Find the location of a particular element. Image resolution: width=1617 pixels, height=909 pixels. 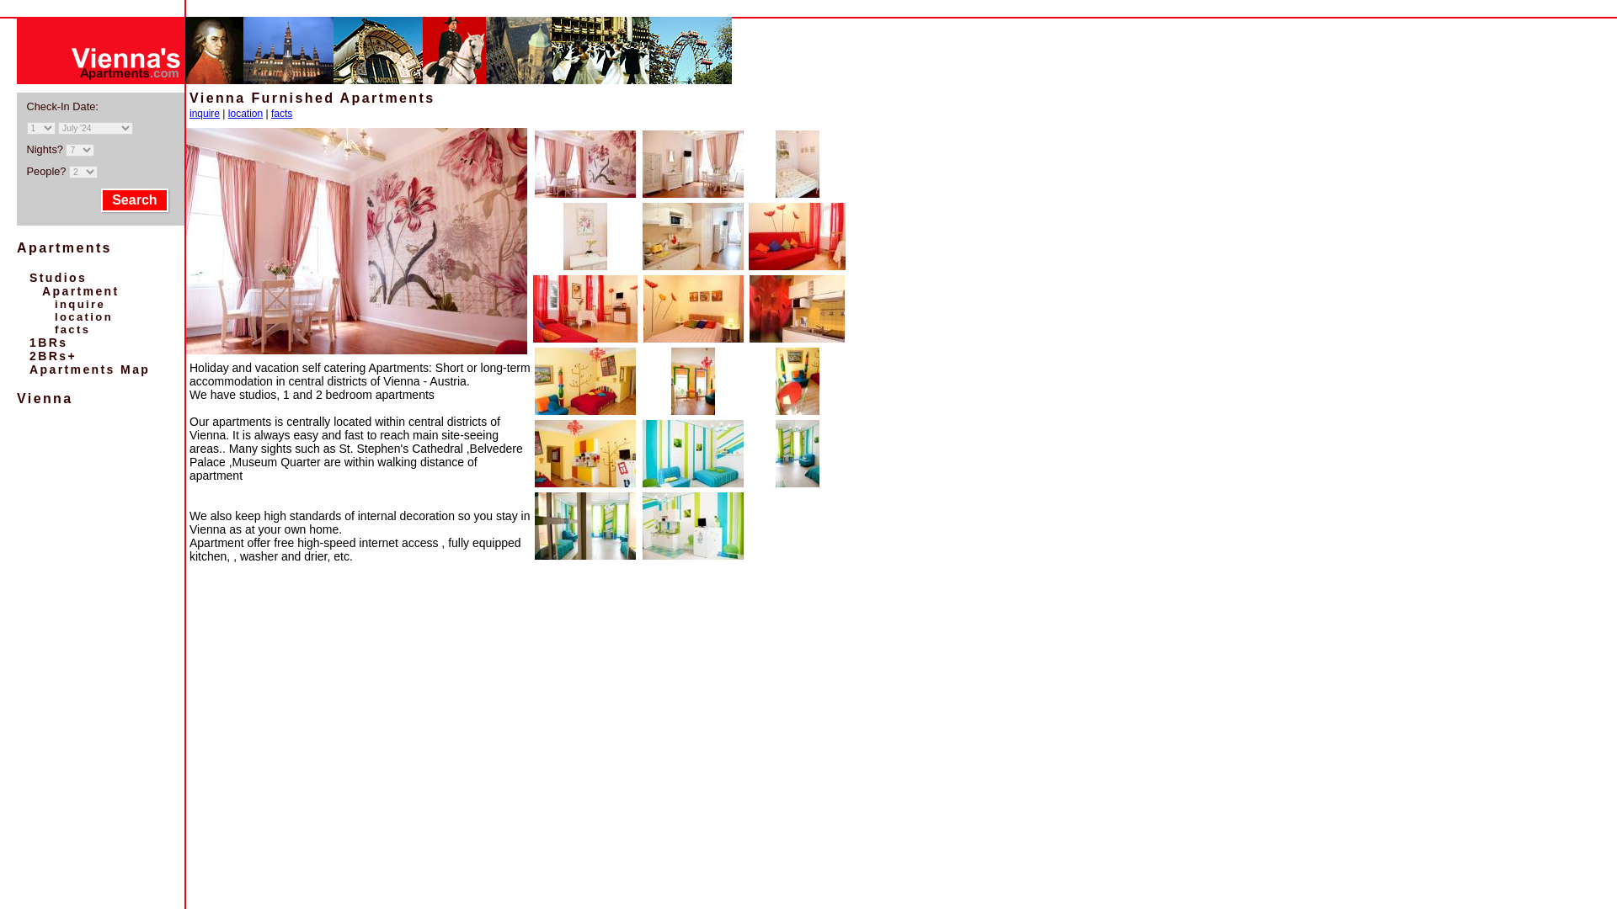

All Apartments on Vienna Map is located at coordinates (89, 369).